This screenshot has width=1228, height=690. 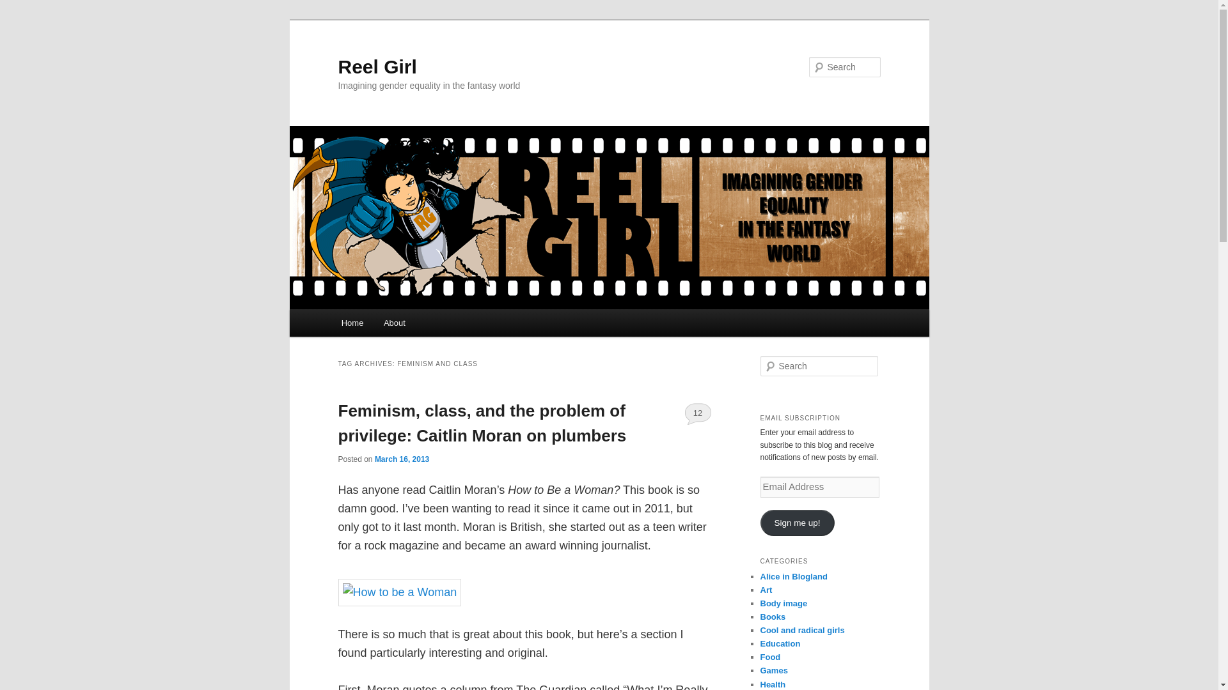 I want to click on Sign me up!, so click(x=797, y=523).